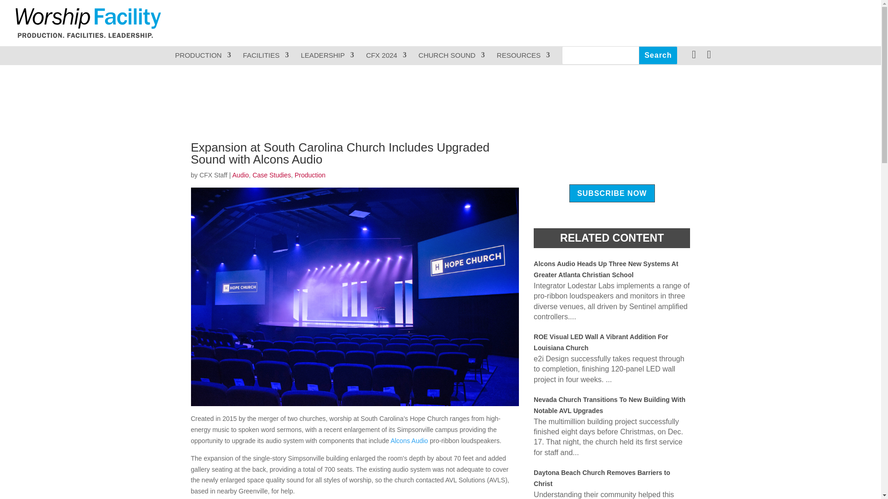  What do you see at coordinates (601, 342) in the screenshot?
I see `ROE Visual LED Wall A Vibrant Addition For Louisiana Church` at bounding box center [601, 342].